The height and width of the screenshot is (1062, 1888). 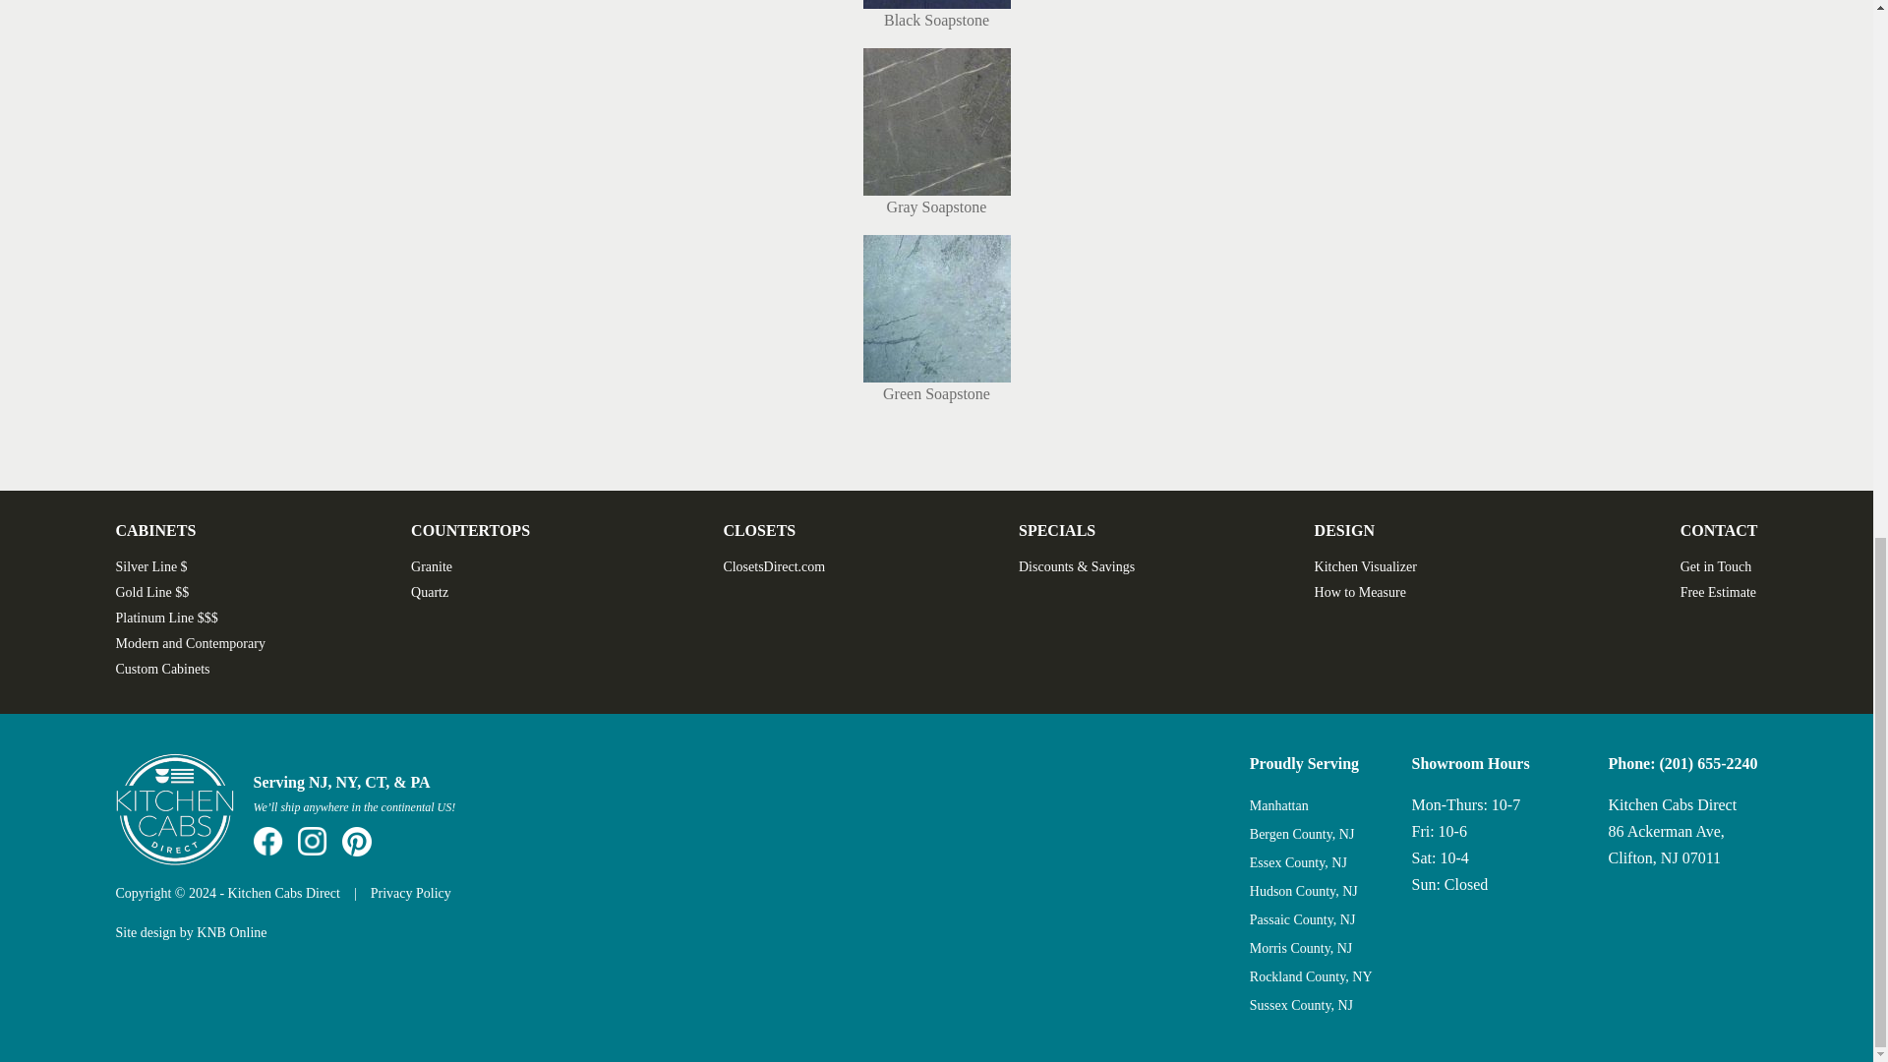 I want to click on Kitchen Visualizer, so click(x=1365, y=566).